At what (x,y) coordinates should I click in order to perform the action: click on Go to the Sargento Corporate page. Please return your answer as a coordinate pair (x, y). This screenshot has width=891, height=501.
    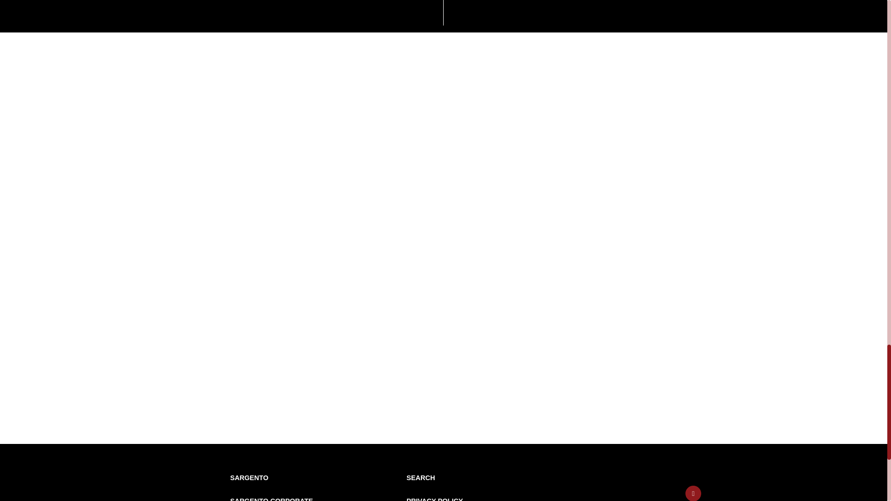
    Looking at the image, I should click on (271, 499).